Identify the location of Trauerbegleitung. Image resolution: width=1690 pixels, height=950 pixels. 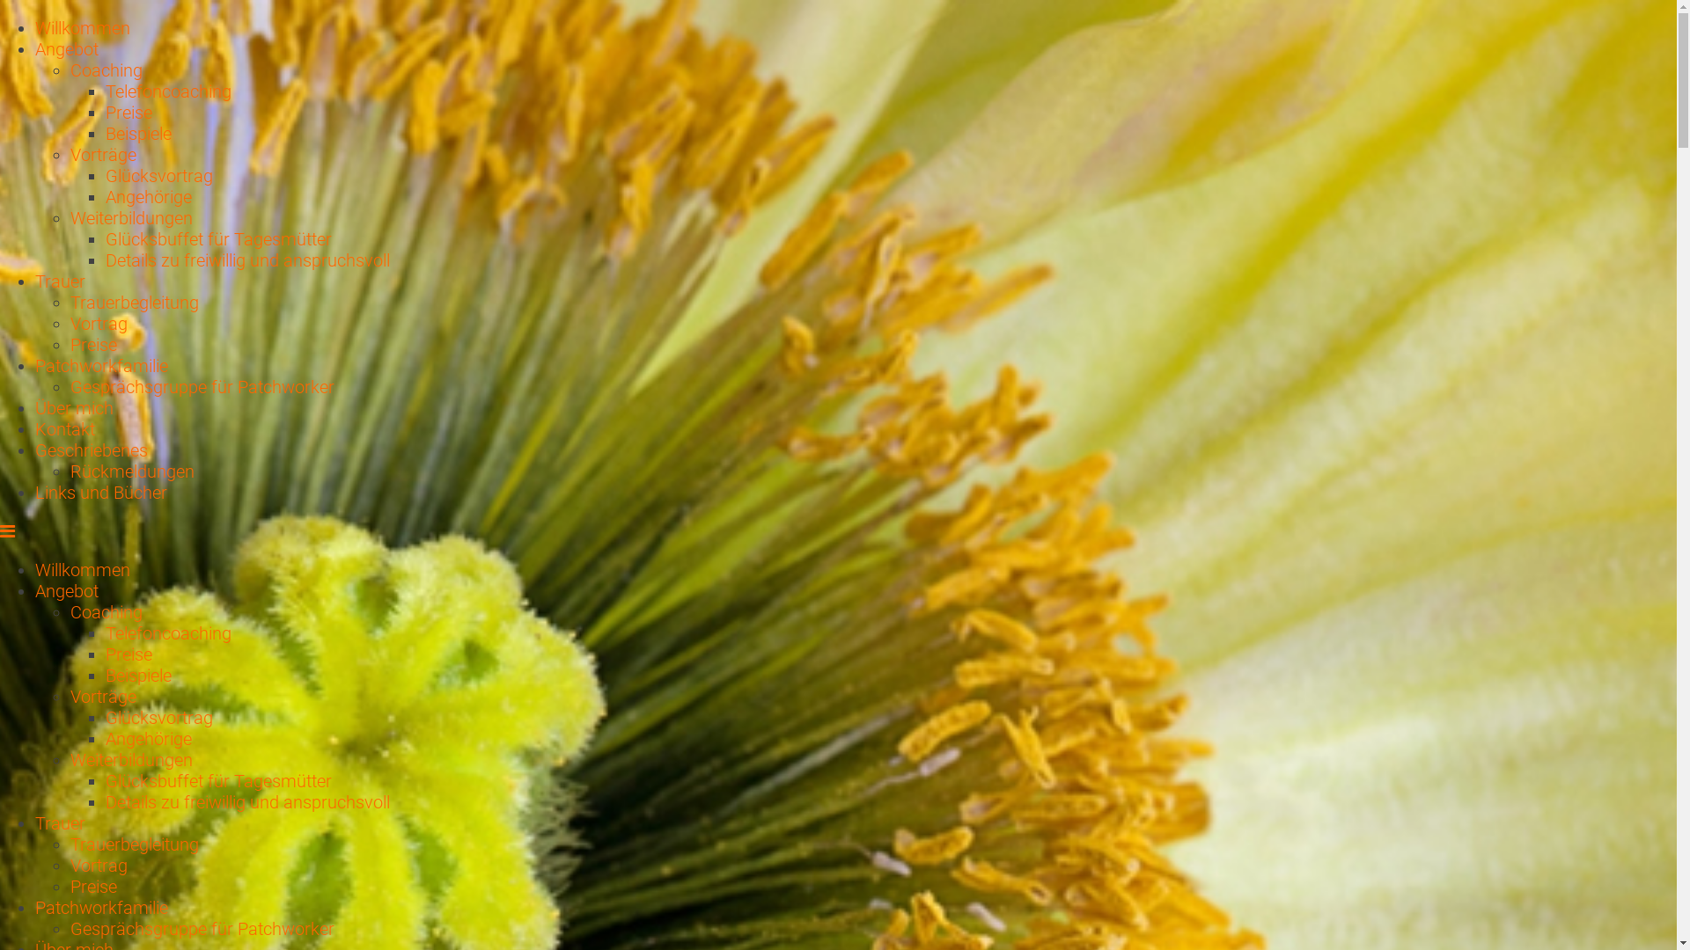
(135, 303).